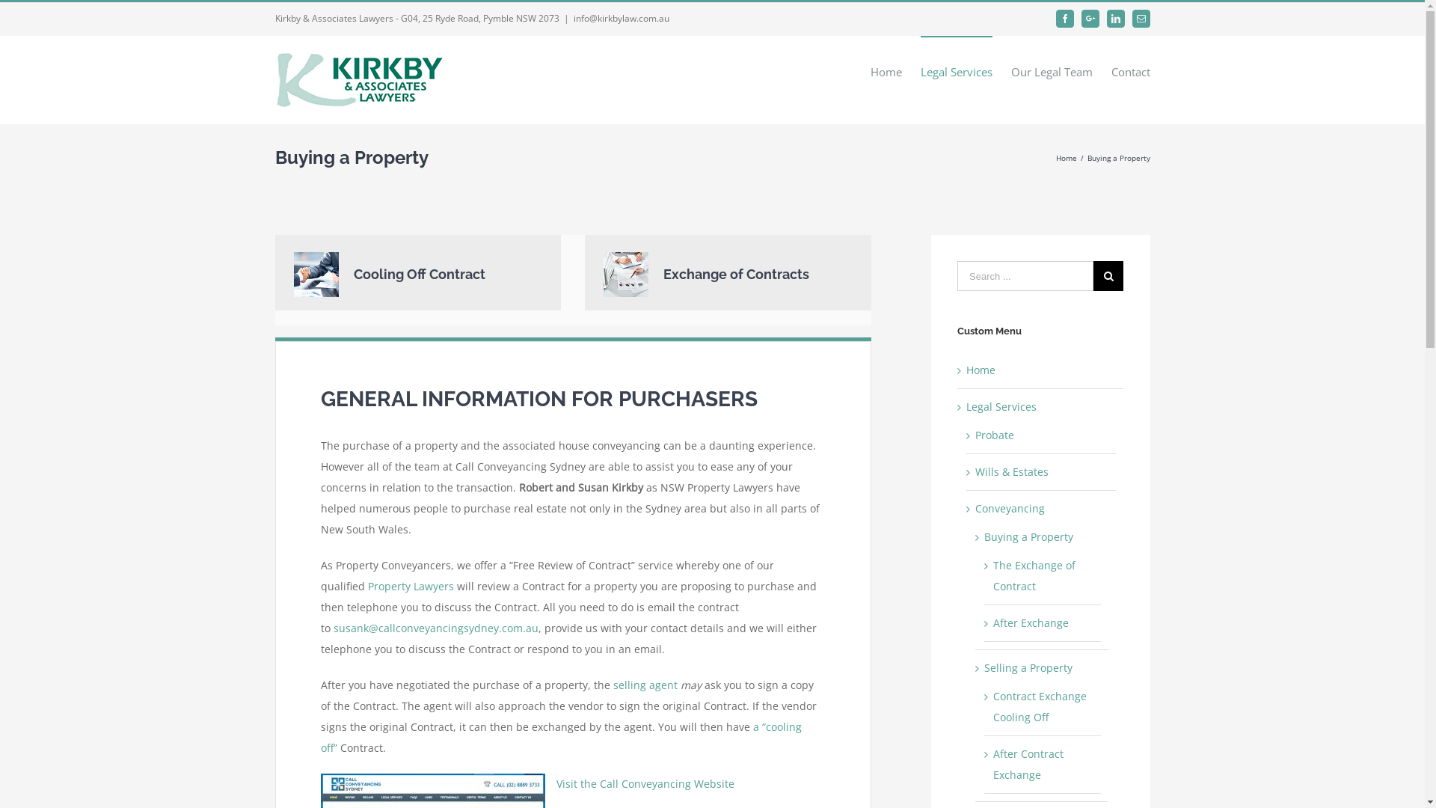  Describe the element at coordinates (1010, 509) in the screenshot. I see `Conveyancing` at that location.